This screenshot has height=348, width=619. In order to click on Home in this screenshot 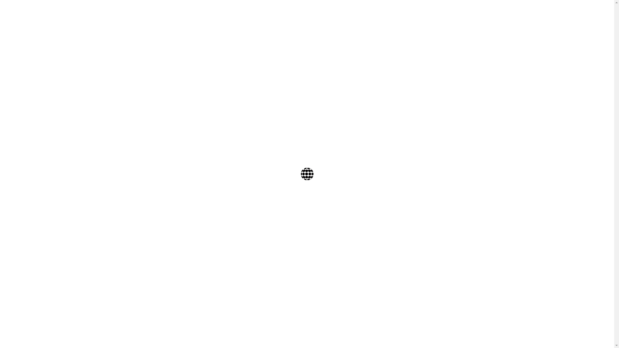, I will do `click(363, 12)`.